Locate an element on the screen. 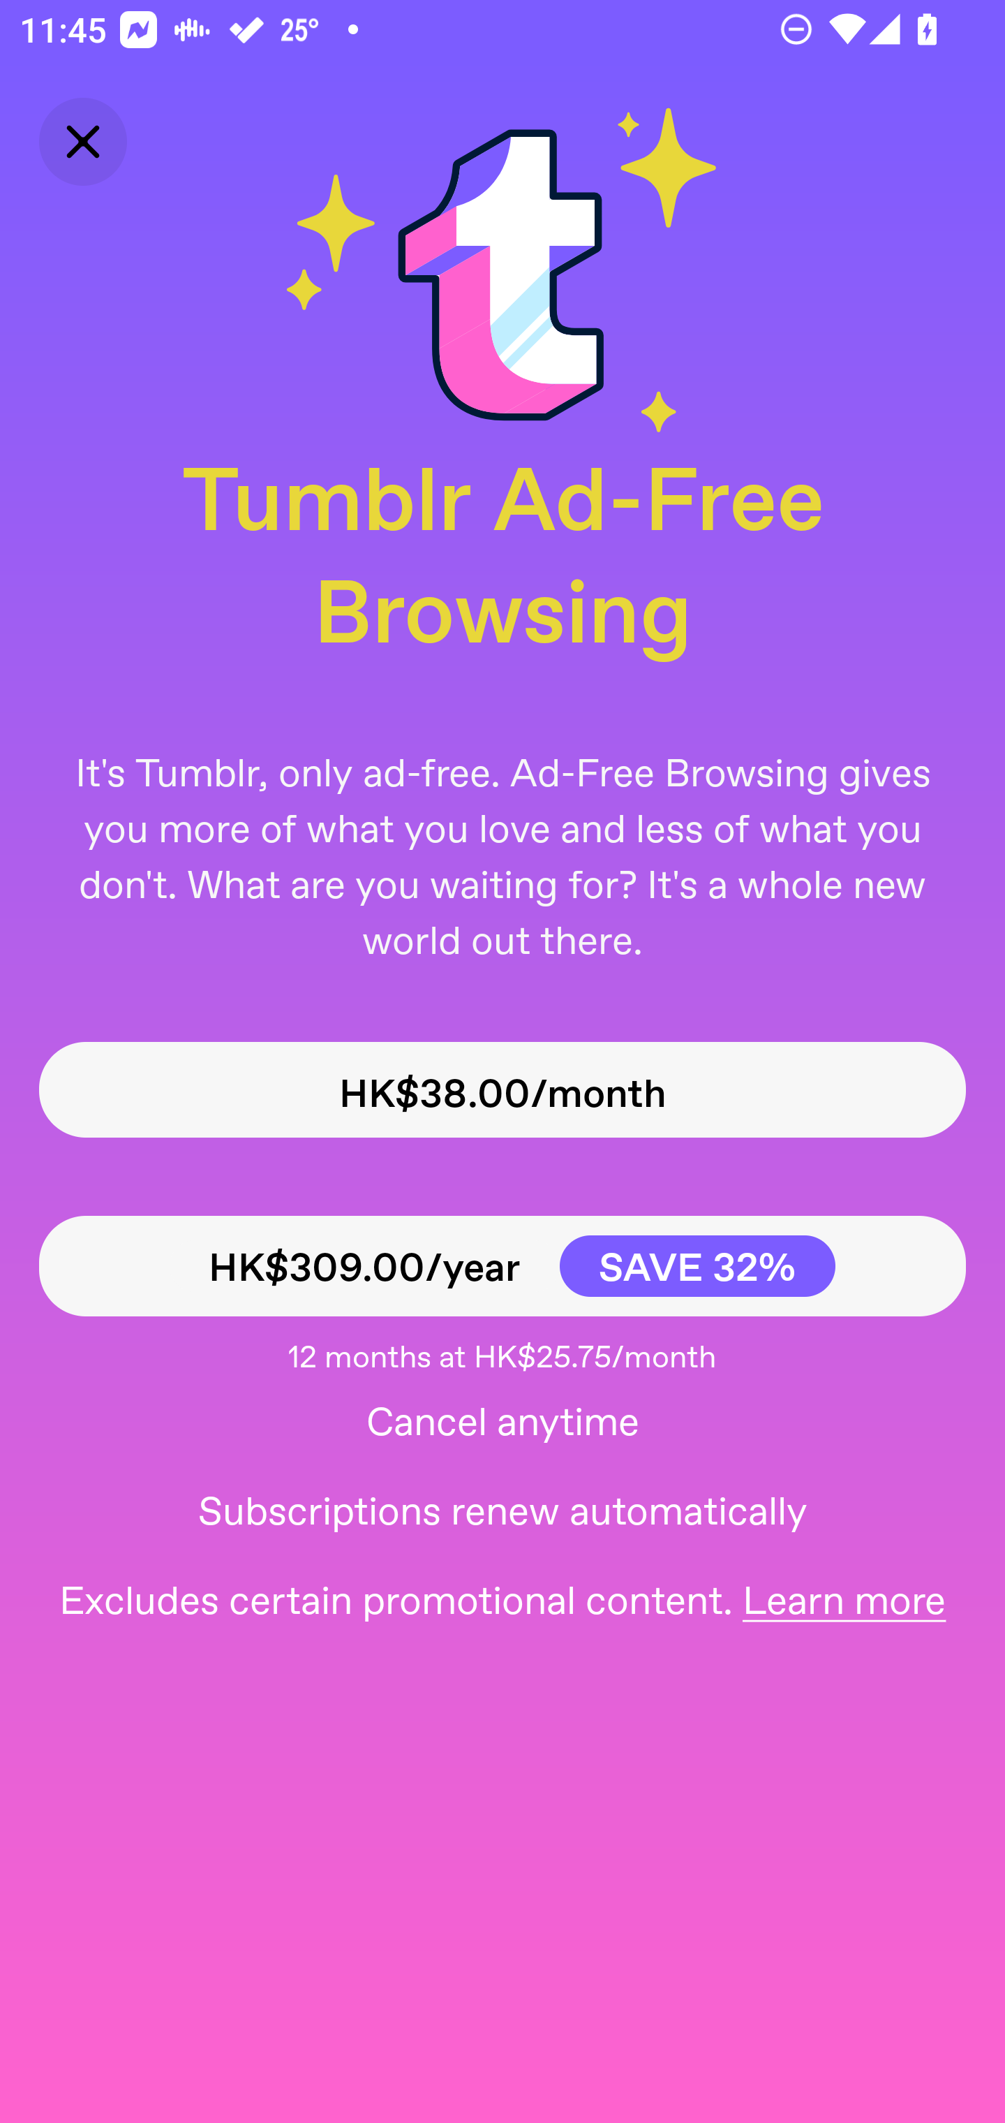 The height and width of the screenshot is (2123, 1005). HK$309.00/year SAVE 32% is located at coordinates (502, 1265).